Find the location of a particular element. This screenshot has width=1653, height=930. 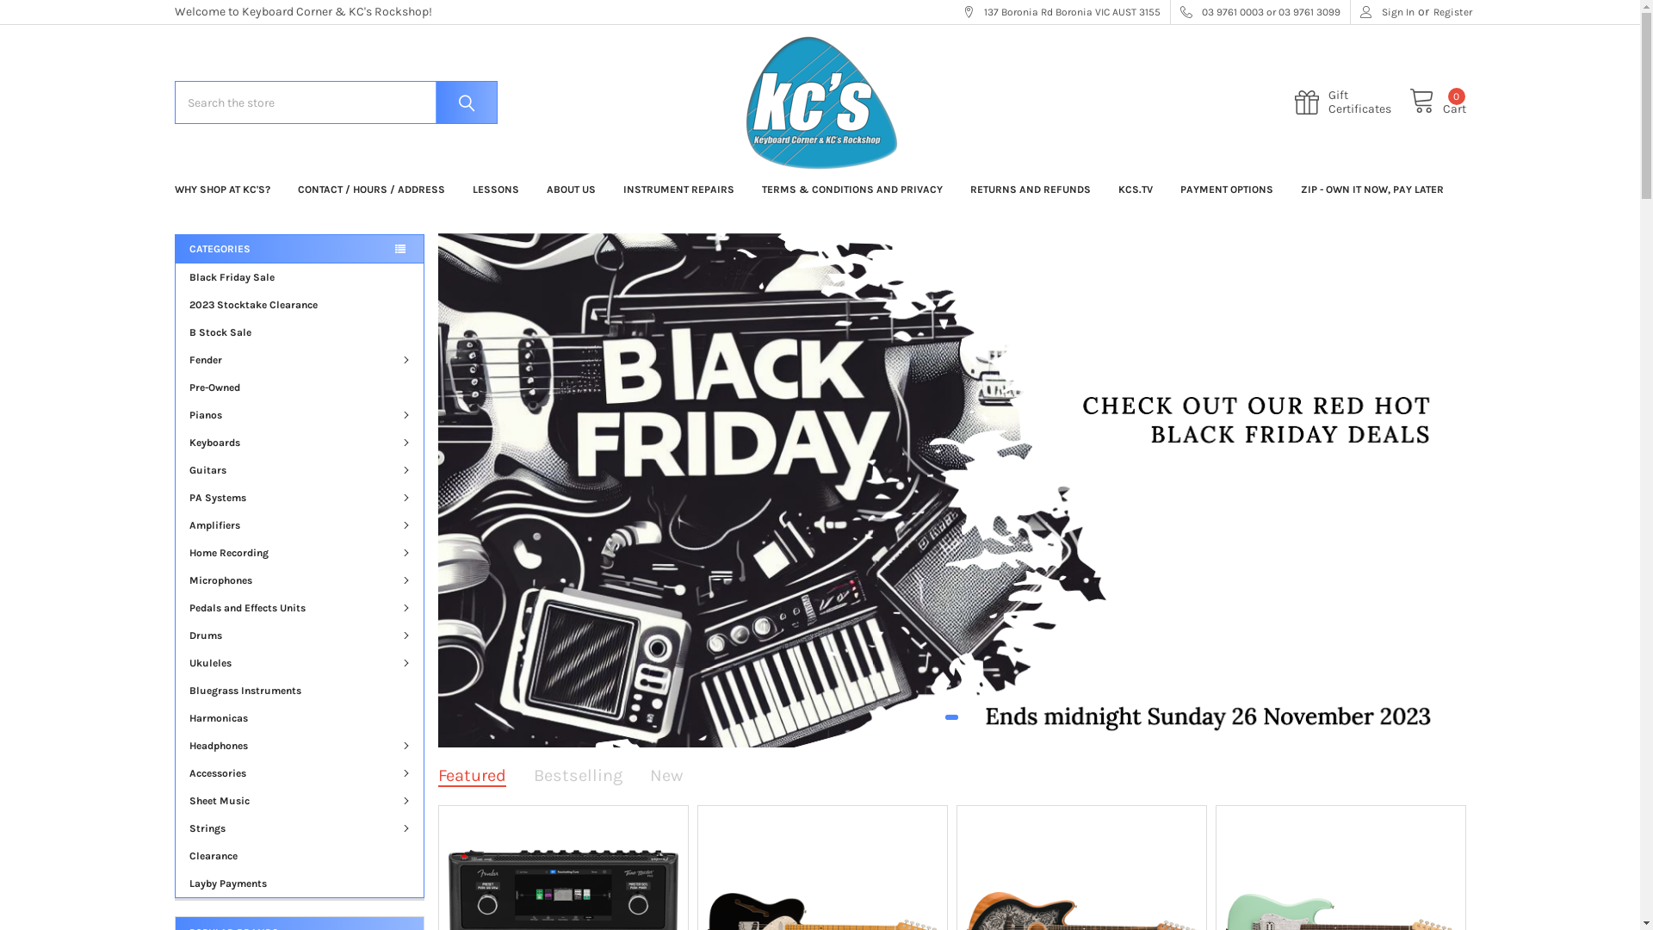

Keyboard Corner & KC's Rockshop is located at coordinates (820, 103).